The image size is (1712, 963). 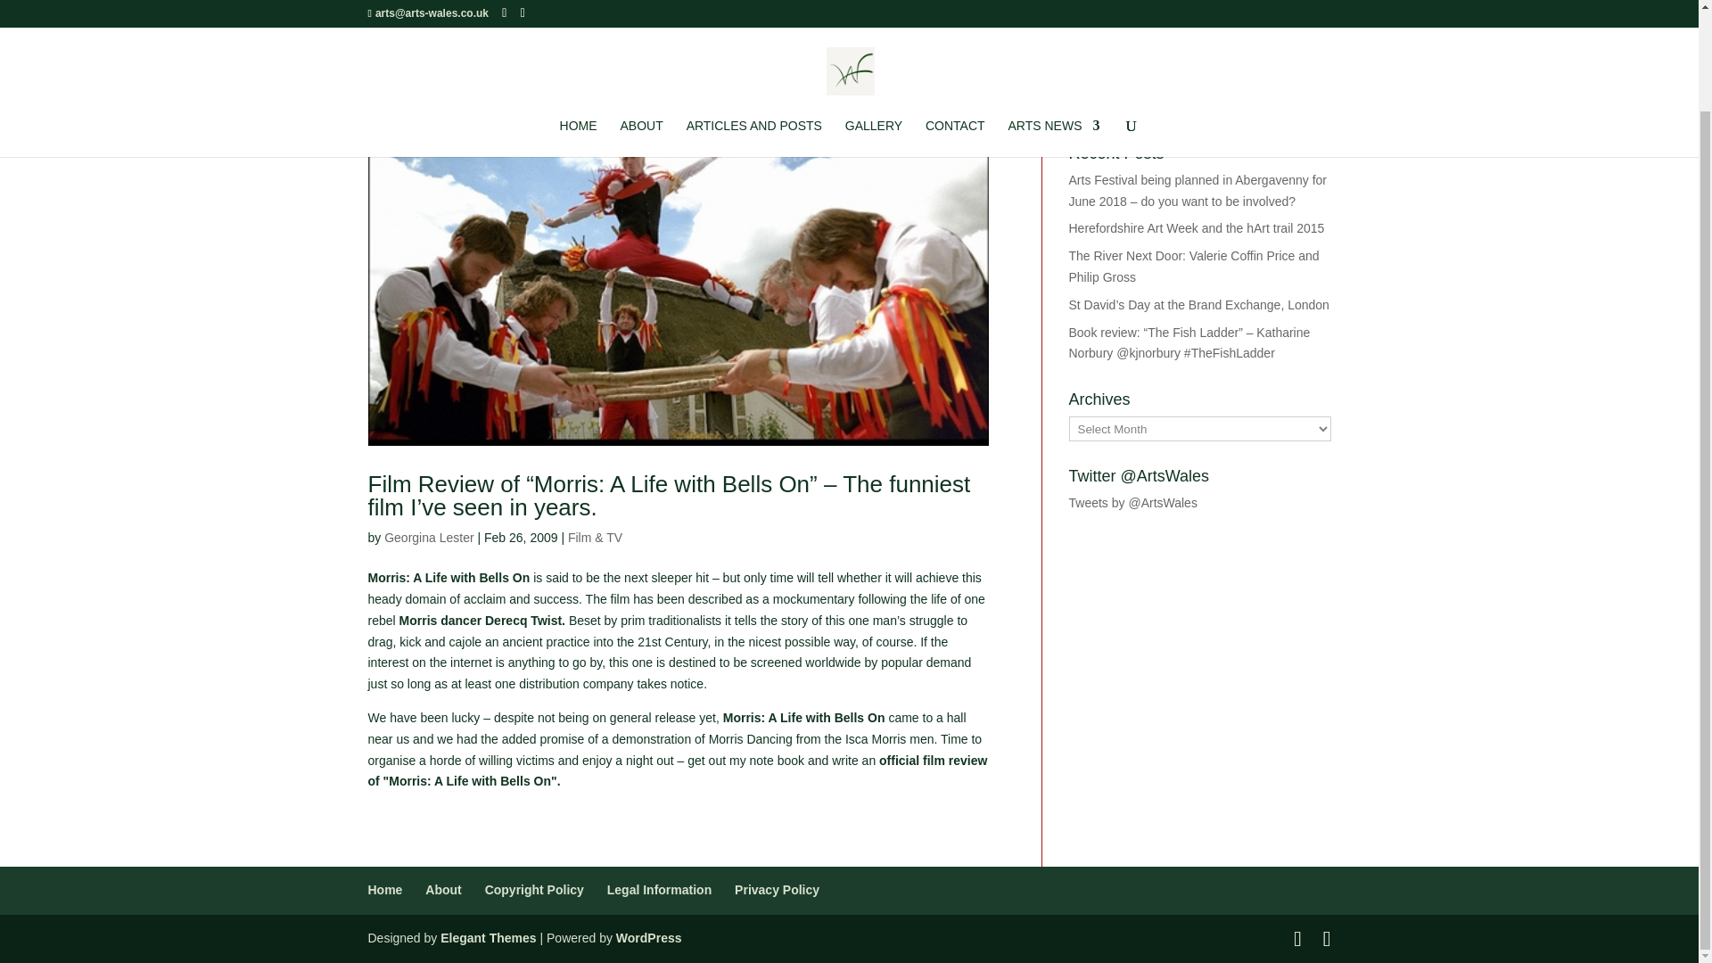 I want to click on Herefordshire Art Week and the hArt trail 2015, so click(x=1196, y=228).